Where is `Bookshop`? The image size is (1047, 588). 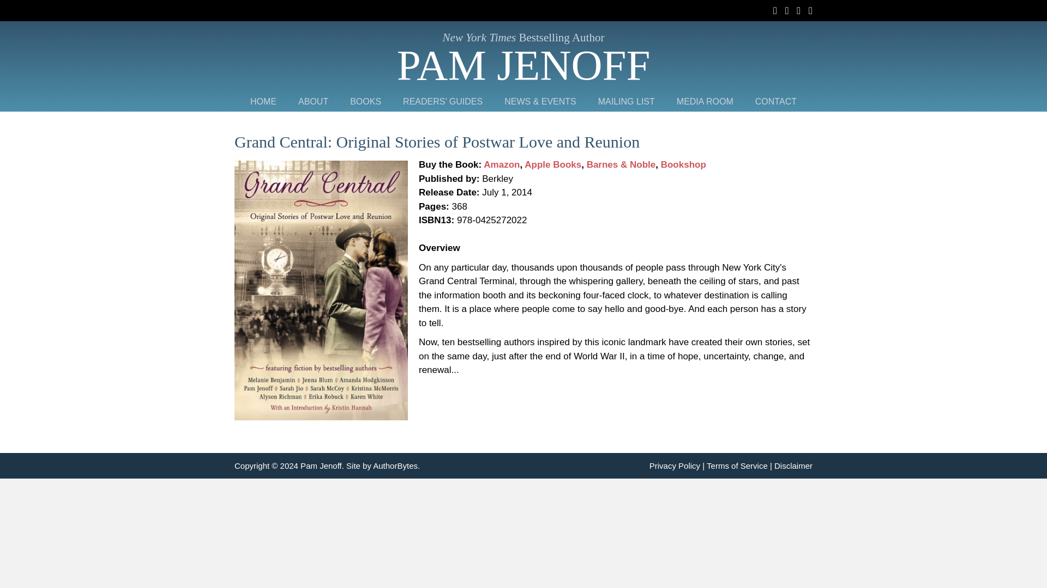
Bookshop is located at coordinates (683, 164).